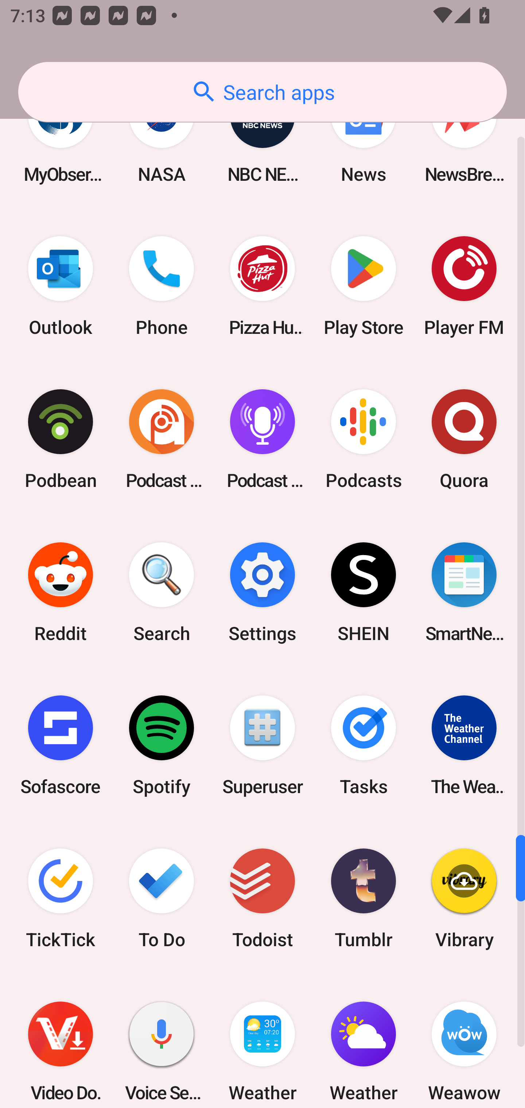  I want to click on TickTick, so click(61, 898).